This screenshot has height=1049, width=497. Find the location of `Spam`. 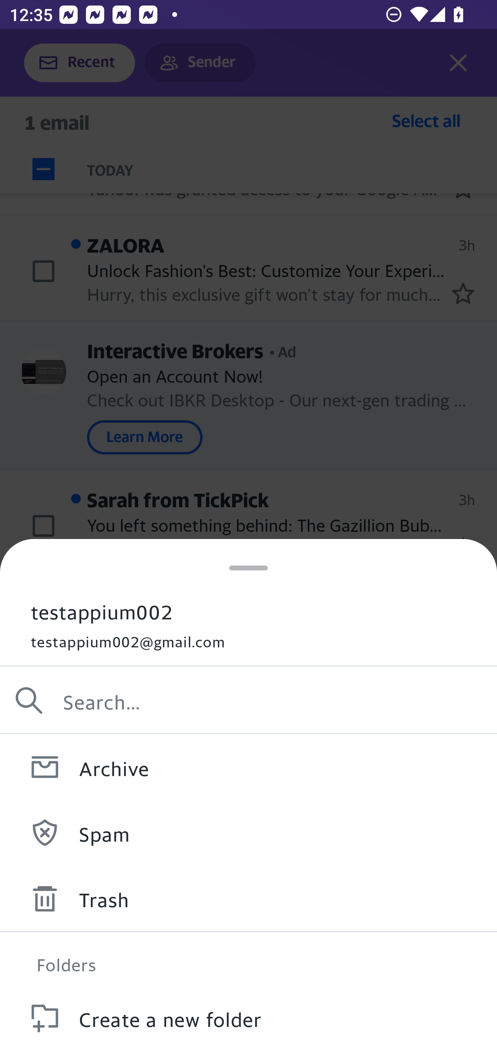

Spam is located at coordinates (248, 832).